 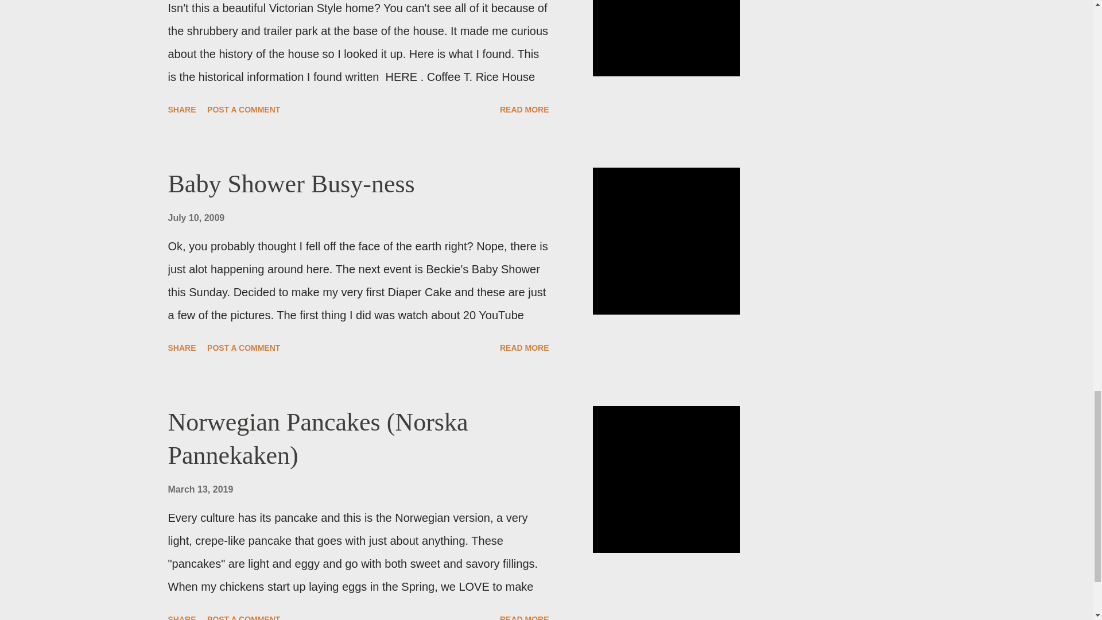 What do you see at coordinates (525, 109) in the screenshot?
I see `READ MORE` at bounding box center [525, 109].